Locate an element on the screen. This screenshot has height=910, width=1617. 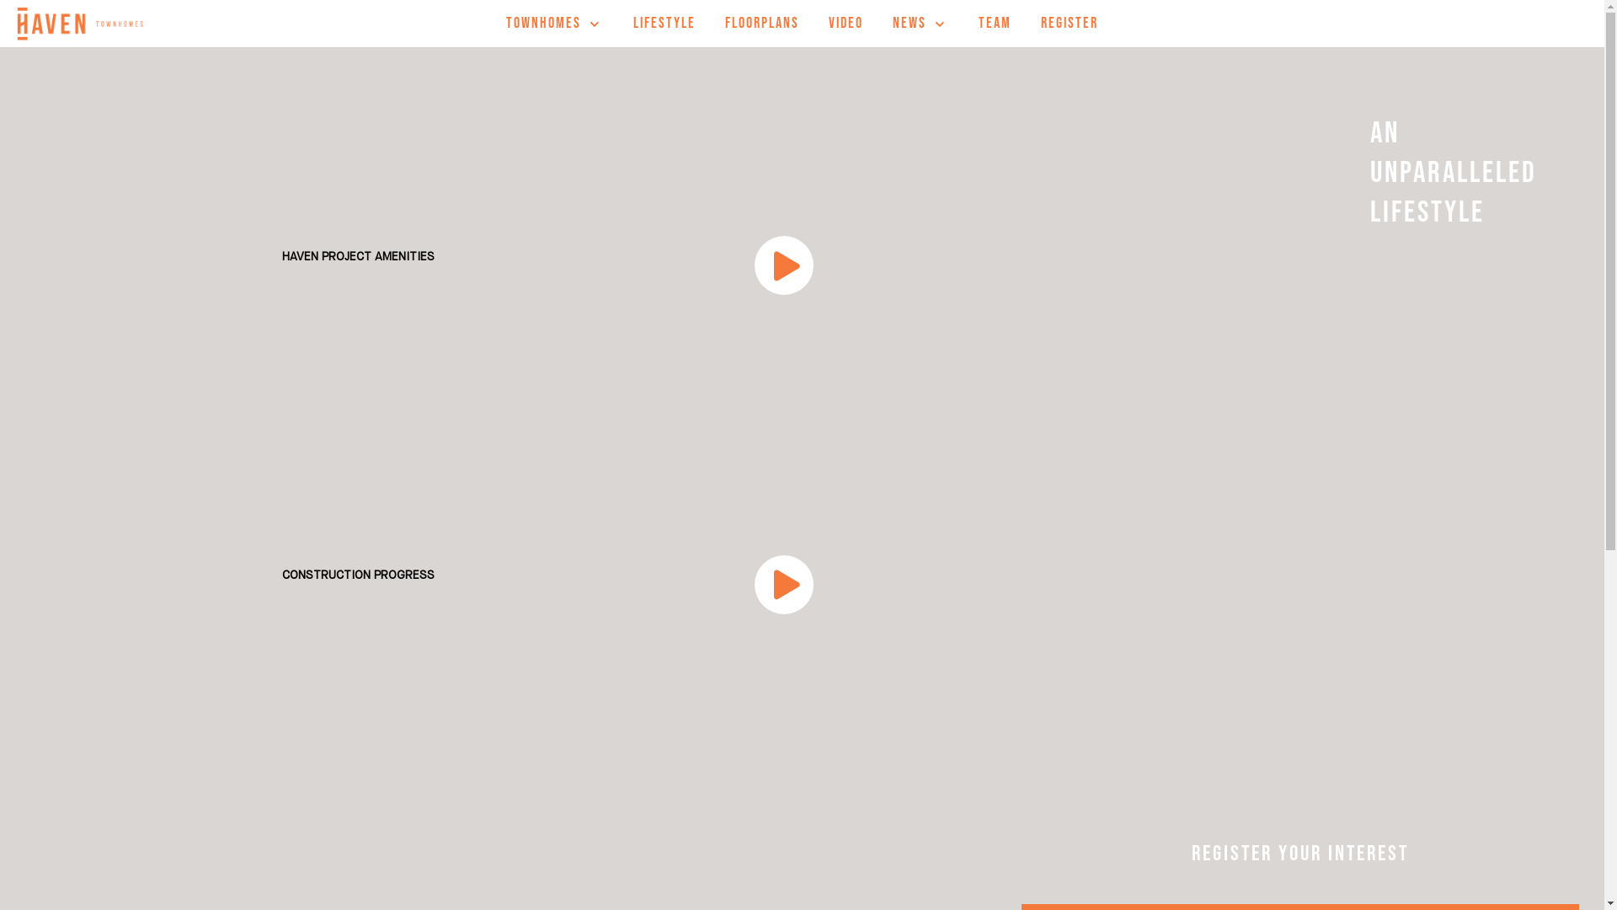
LIFESTYLE is located at coordinates (664, 24).